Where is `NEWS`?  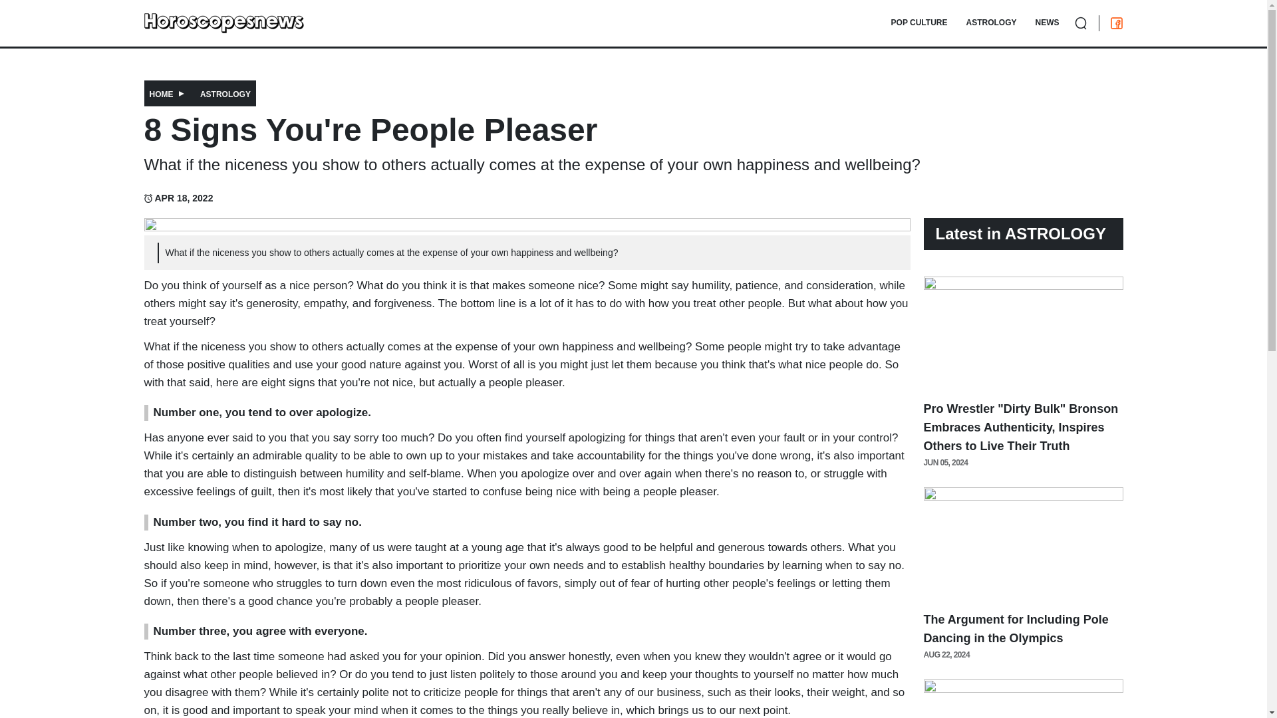
NEWS is located at coordinates (1045, 23).